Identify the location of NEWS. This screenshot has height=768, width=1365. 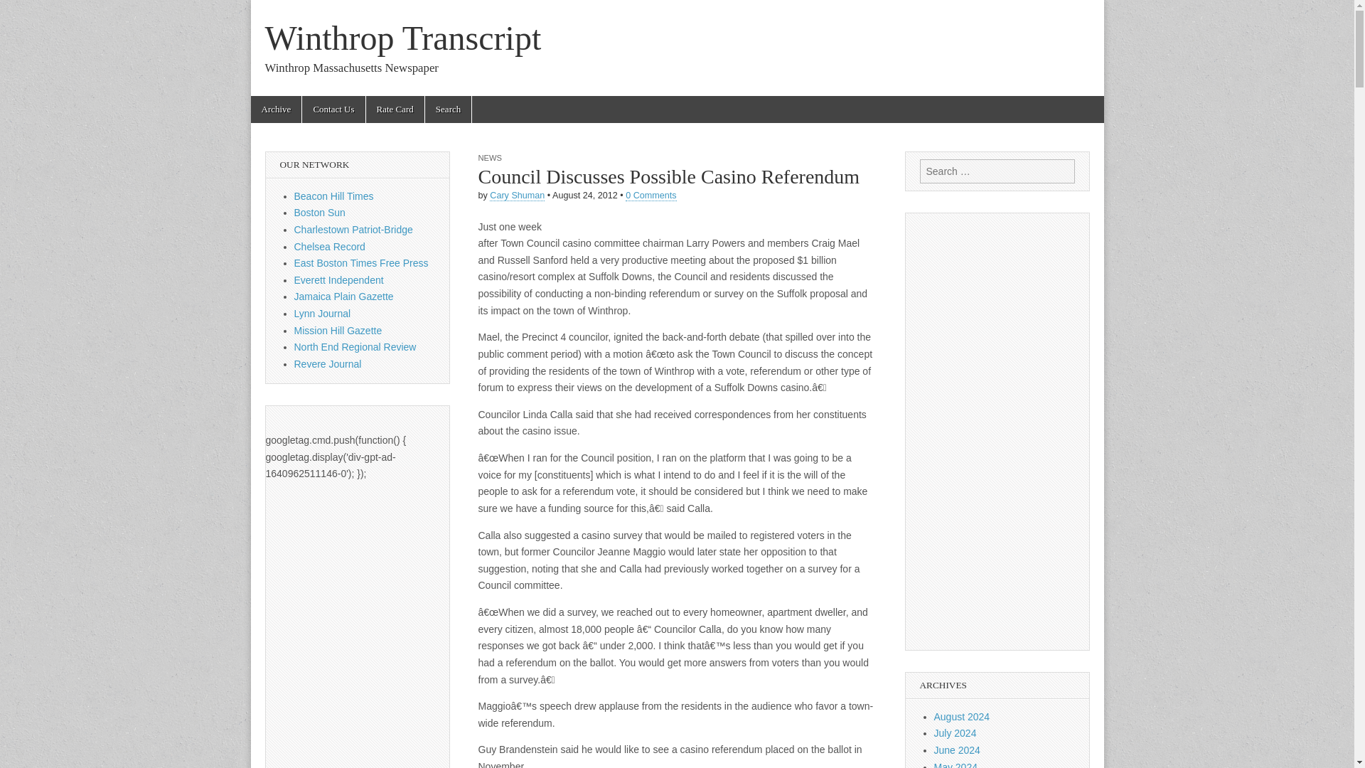
(490, 158).